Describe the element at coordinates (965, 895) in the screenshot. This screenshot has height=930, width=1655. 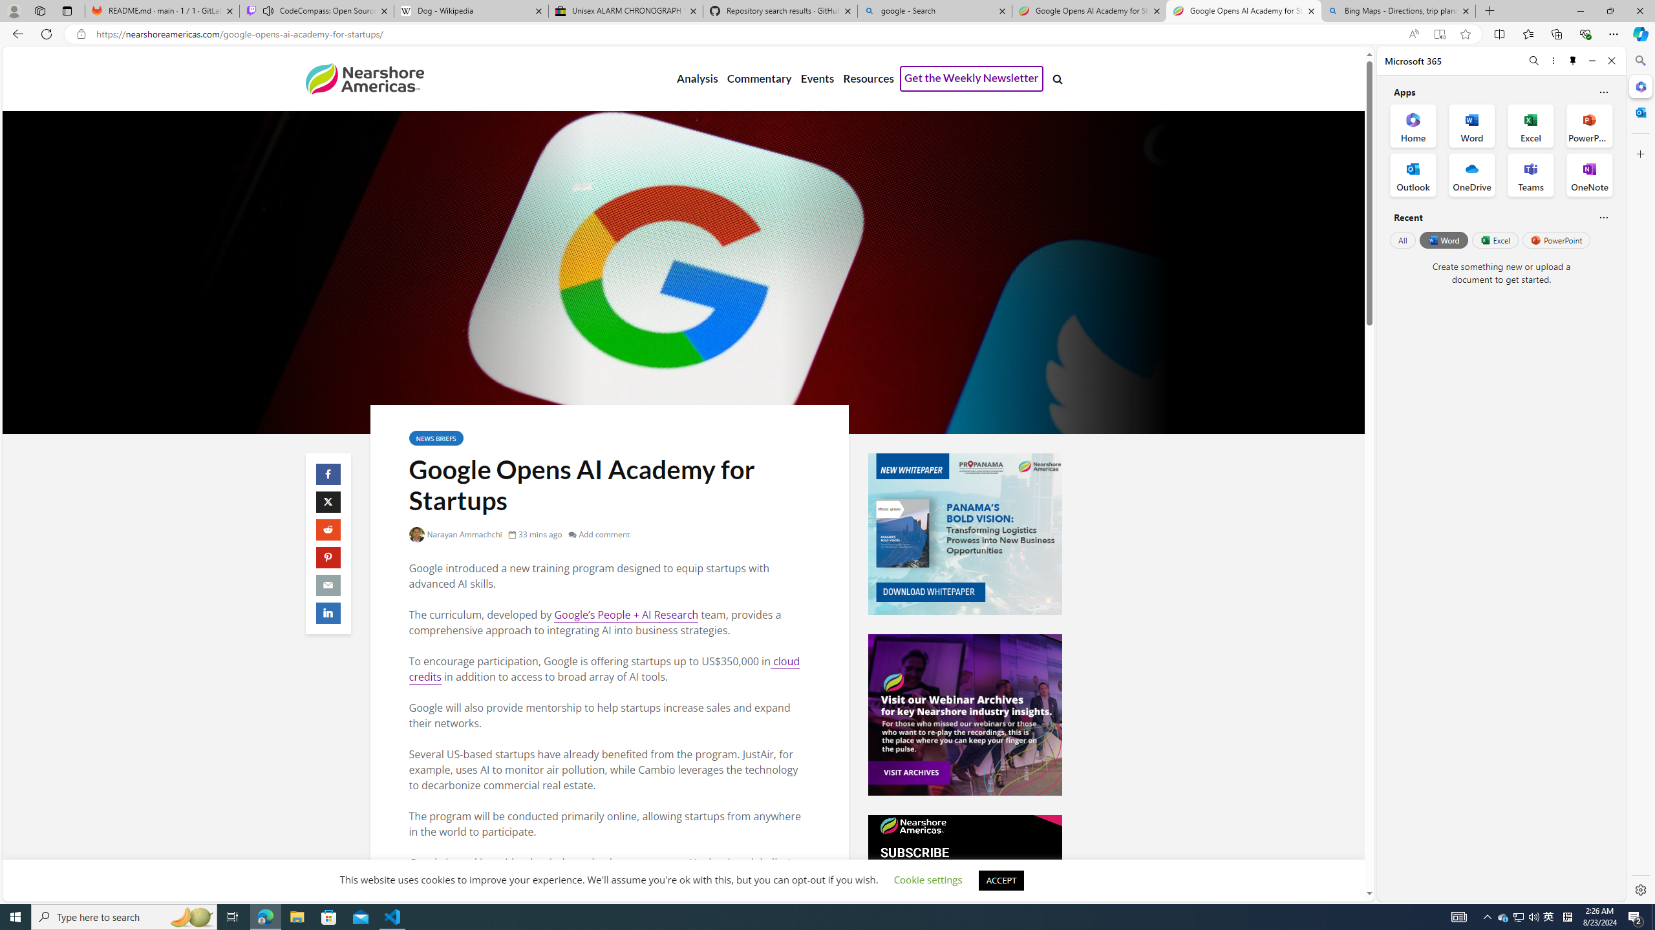
I see `newsletter-subscribe-2022.jpg` at that location.